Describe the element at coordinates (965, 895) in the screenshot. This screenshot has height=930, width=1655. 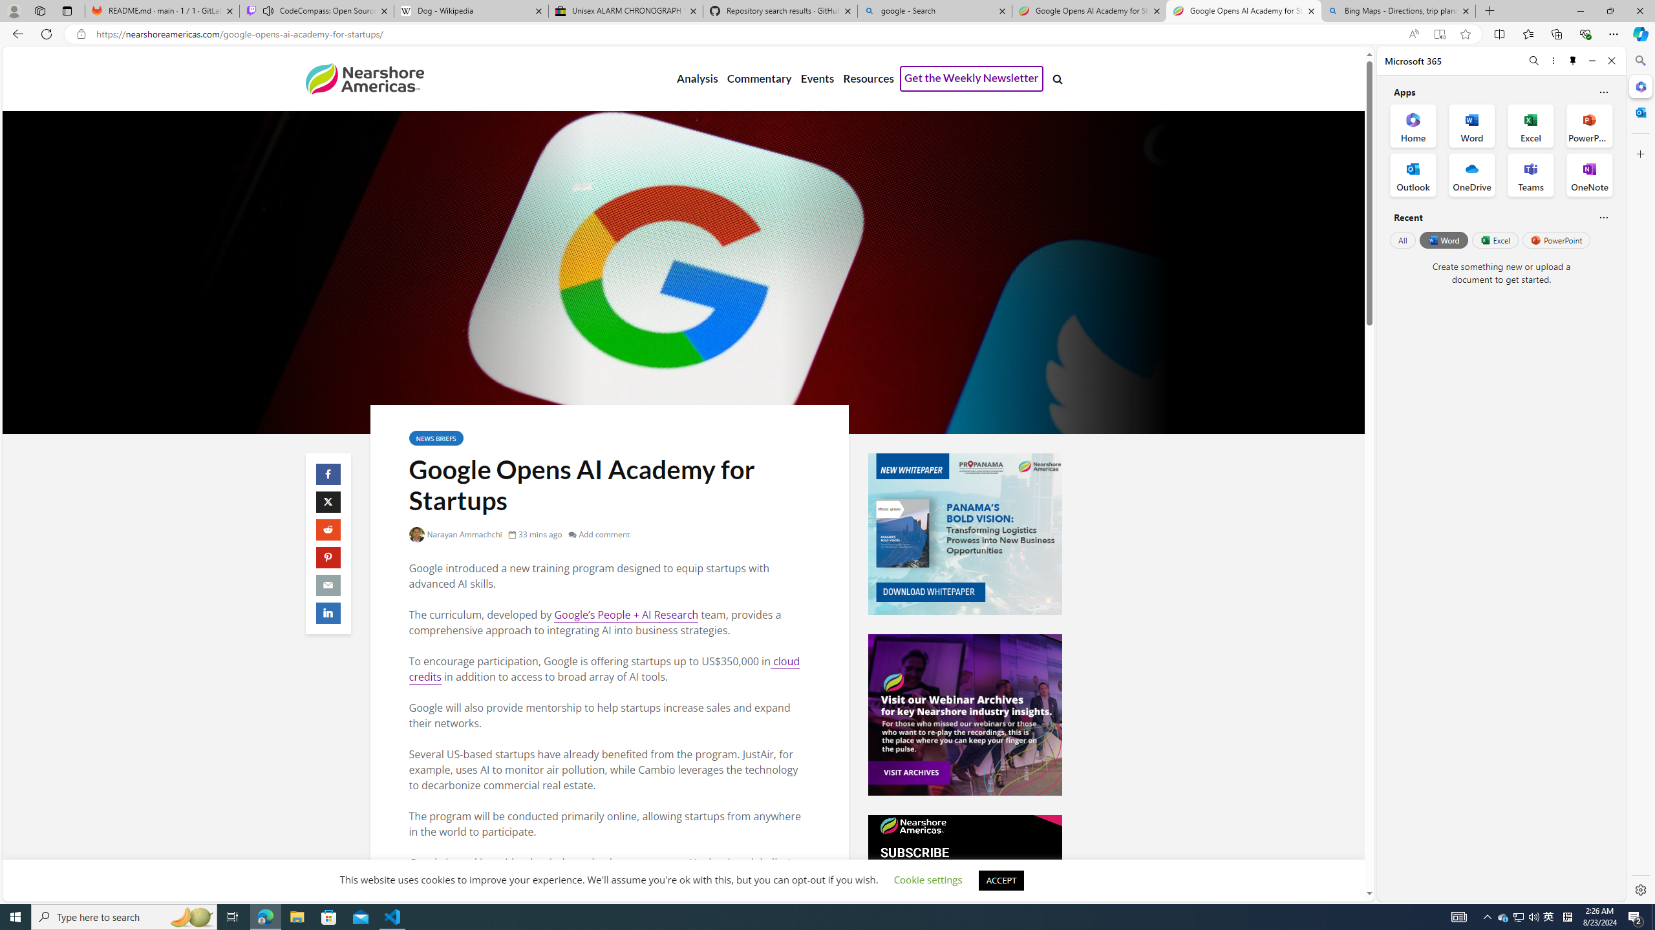
I see `newsletter-subscribe-2022.jpg` at that location.